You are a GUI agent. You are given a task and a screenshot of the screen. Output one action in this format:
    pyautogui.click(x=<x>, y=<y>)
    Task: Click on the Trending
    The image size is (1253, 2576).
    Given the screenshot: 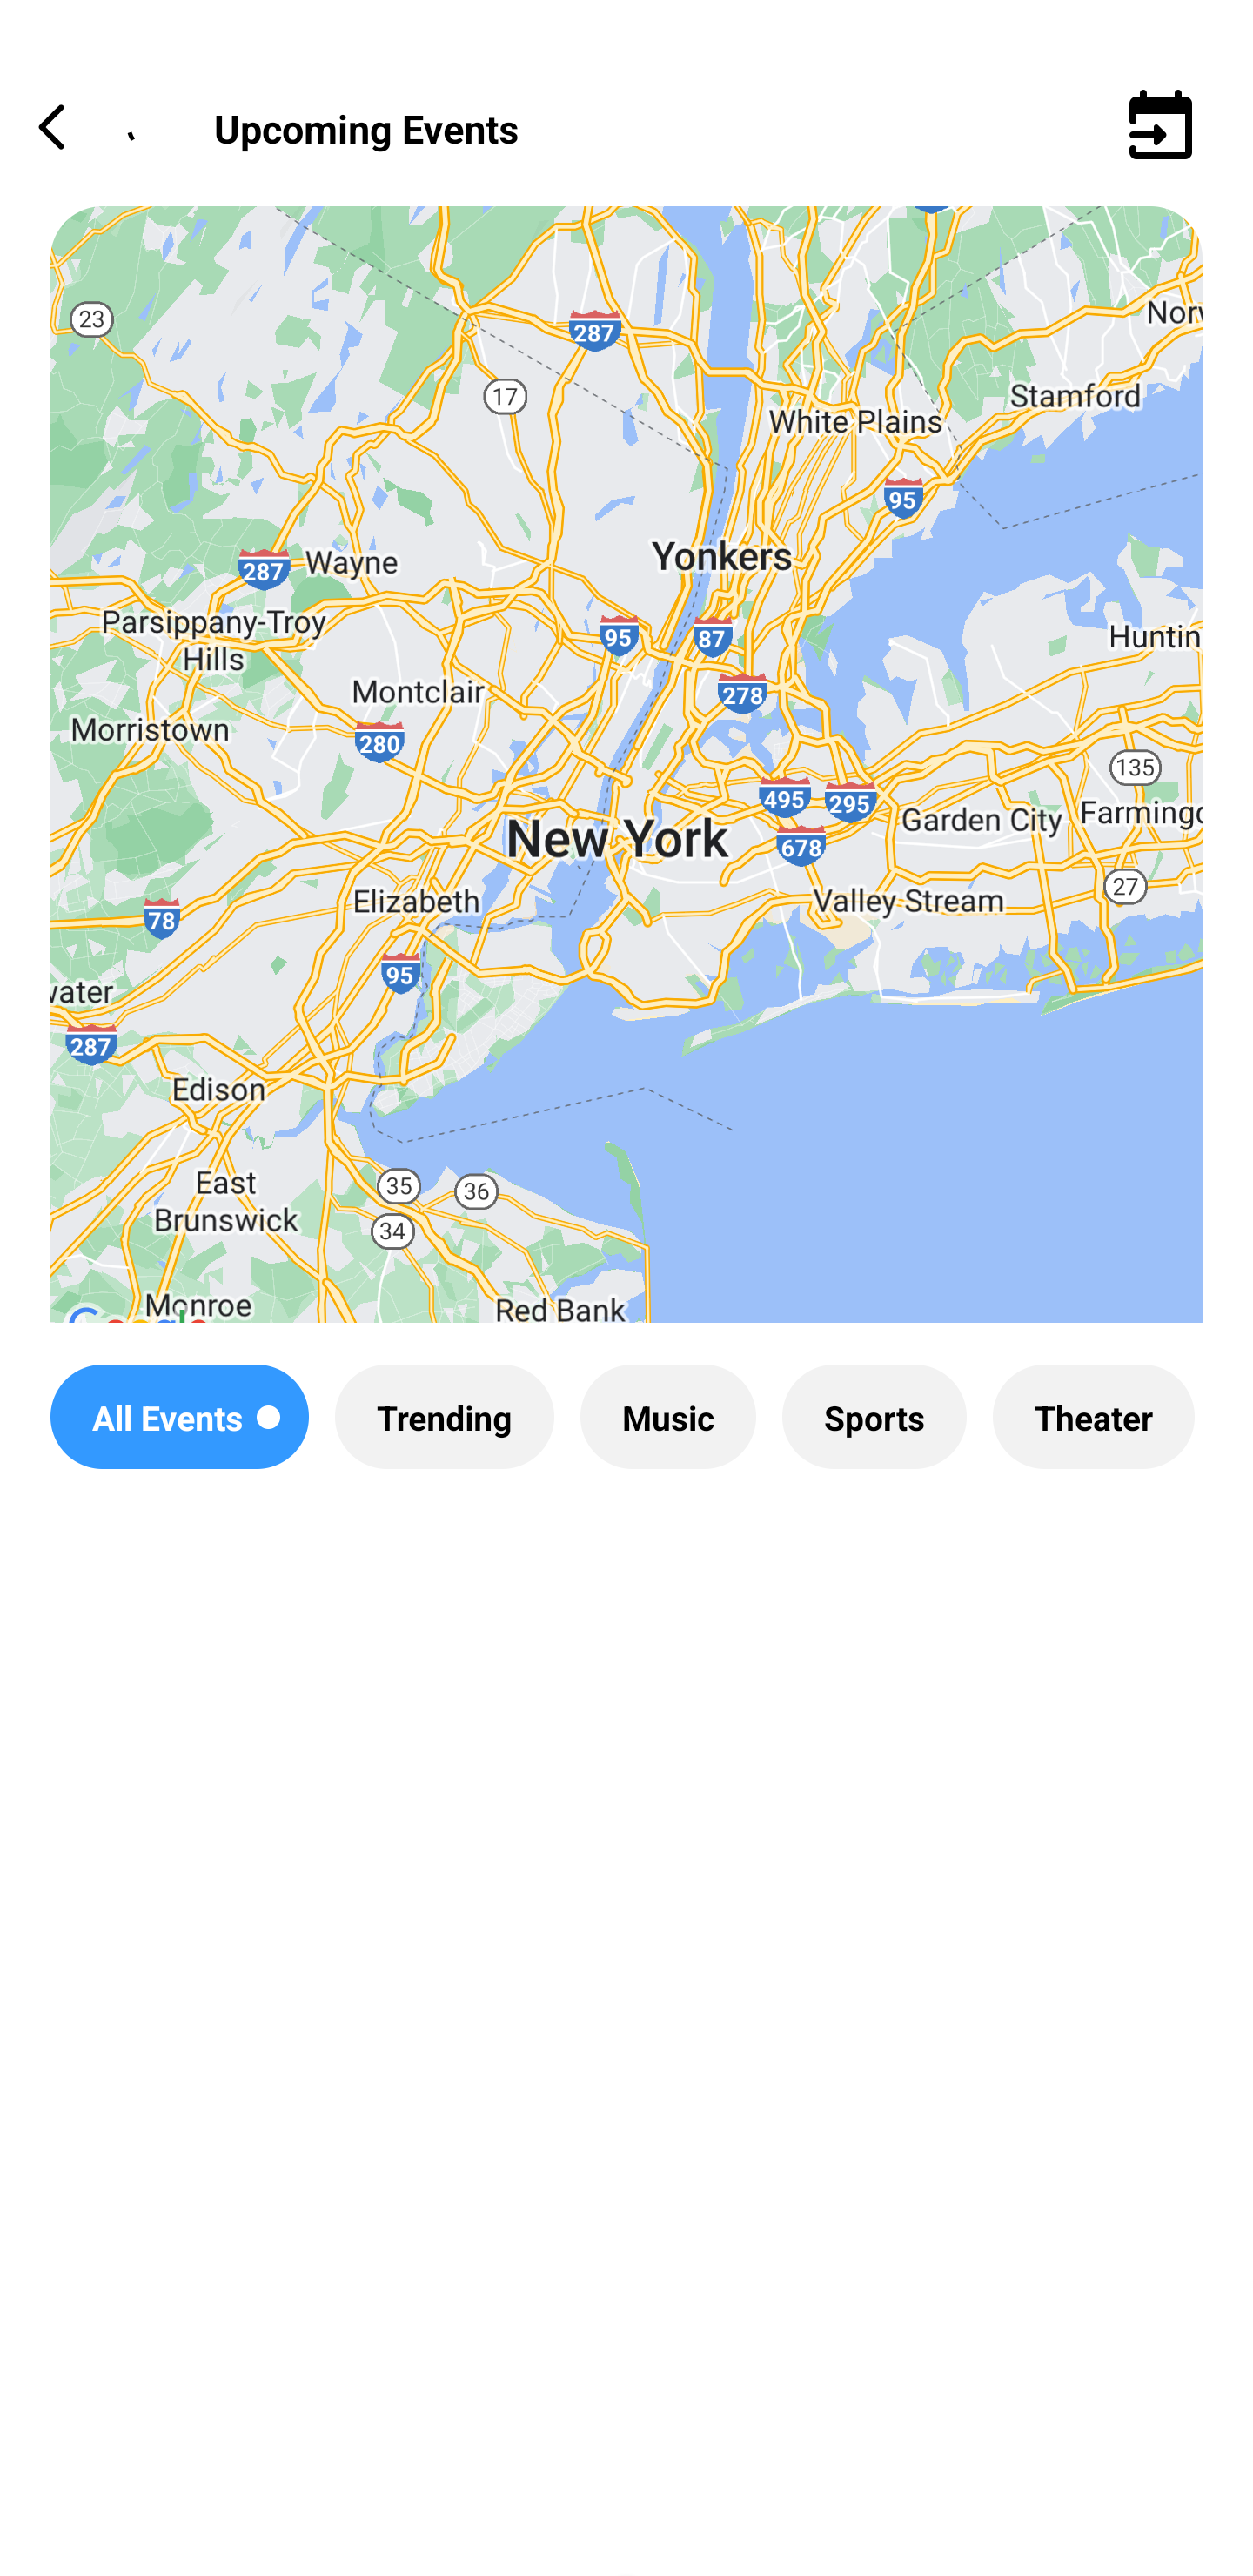 What is the action you would take?
    pyautogui.click(x=444, y=1417)
    